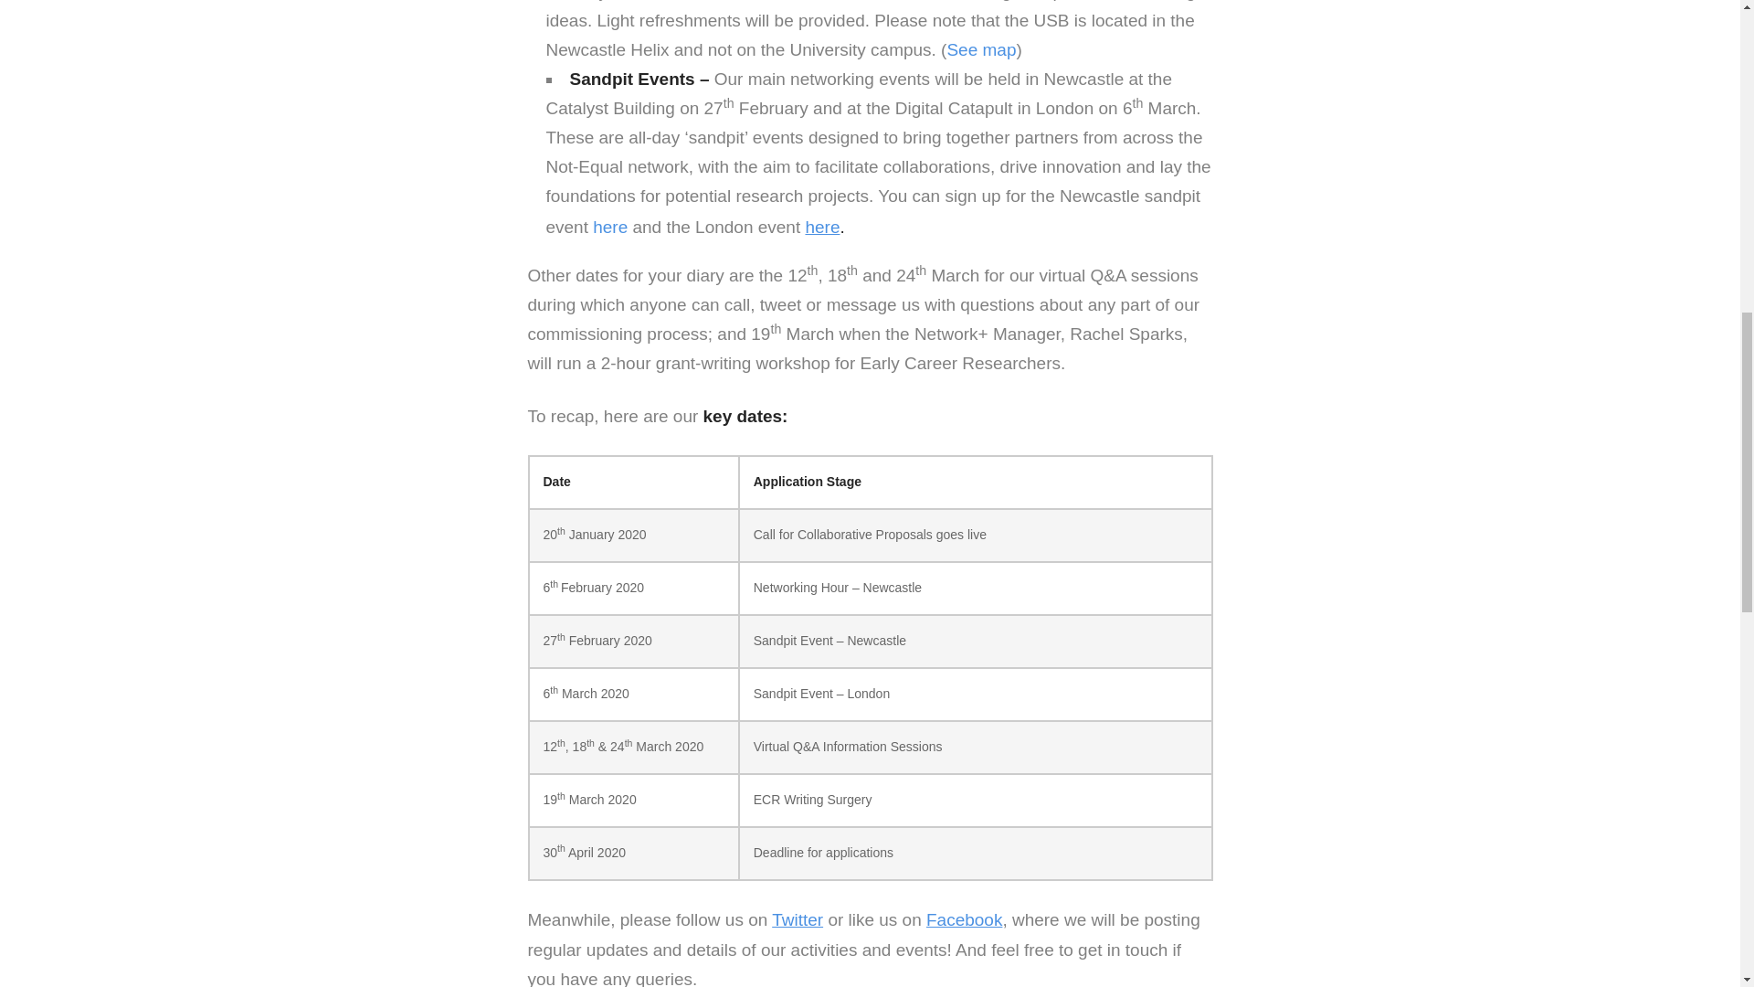  What do you see at coordinates (797, 919) in the screenshot?
I see `Twitter` at bounding box center [797, 919].